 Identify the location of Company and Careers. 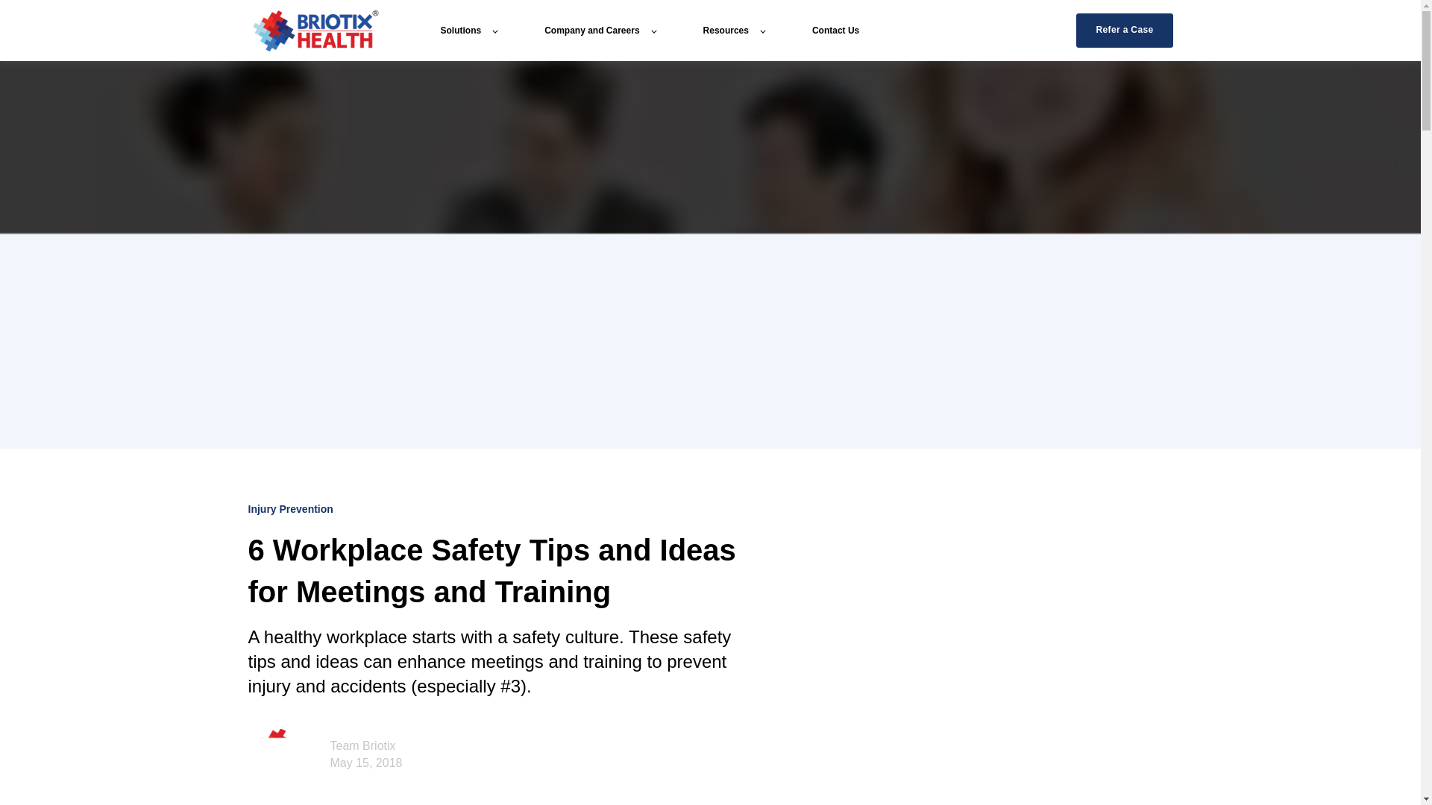
(599, 30).